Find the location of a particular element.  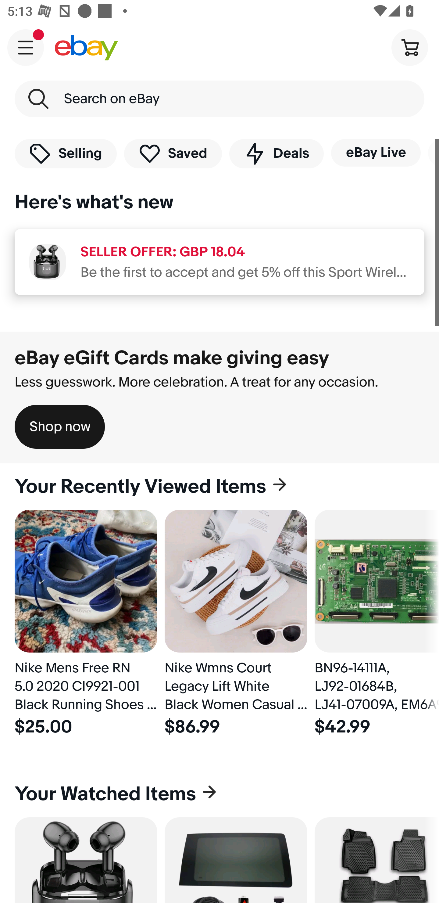

Your Watched Items   is located at coordinates (220, 794).